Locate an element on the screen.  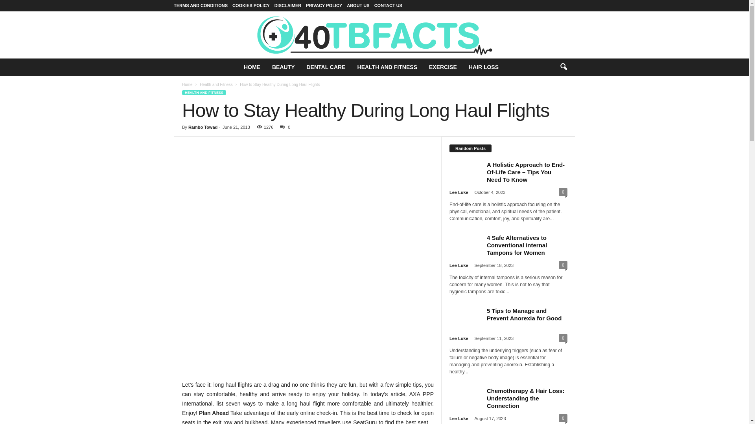
0 is located at coordinates (563, 192).